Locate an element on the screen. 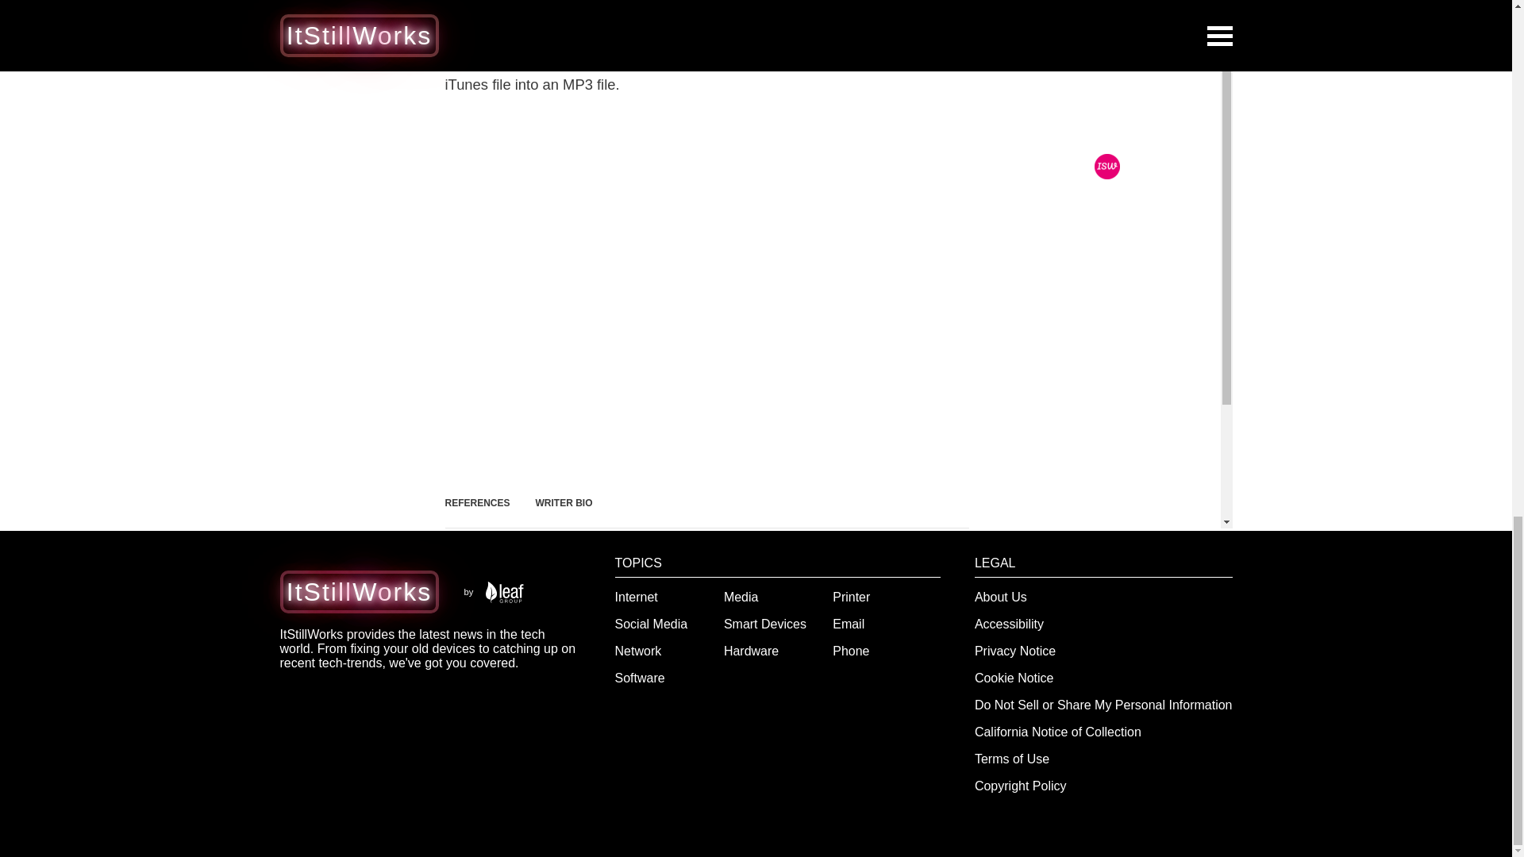  Software is located at coordinates (640, 678).